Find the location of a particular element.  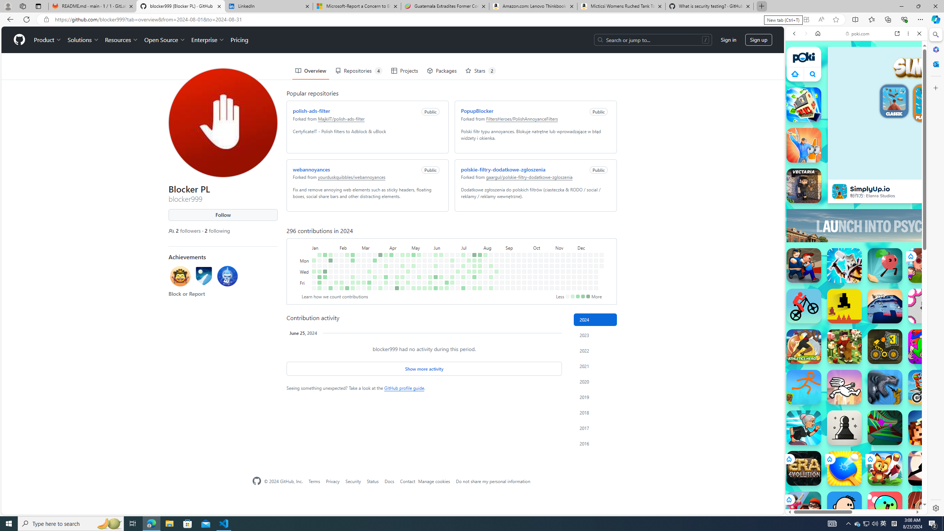

Achievement: Pull Shark is located at coordinates (228, 276).